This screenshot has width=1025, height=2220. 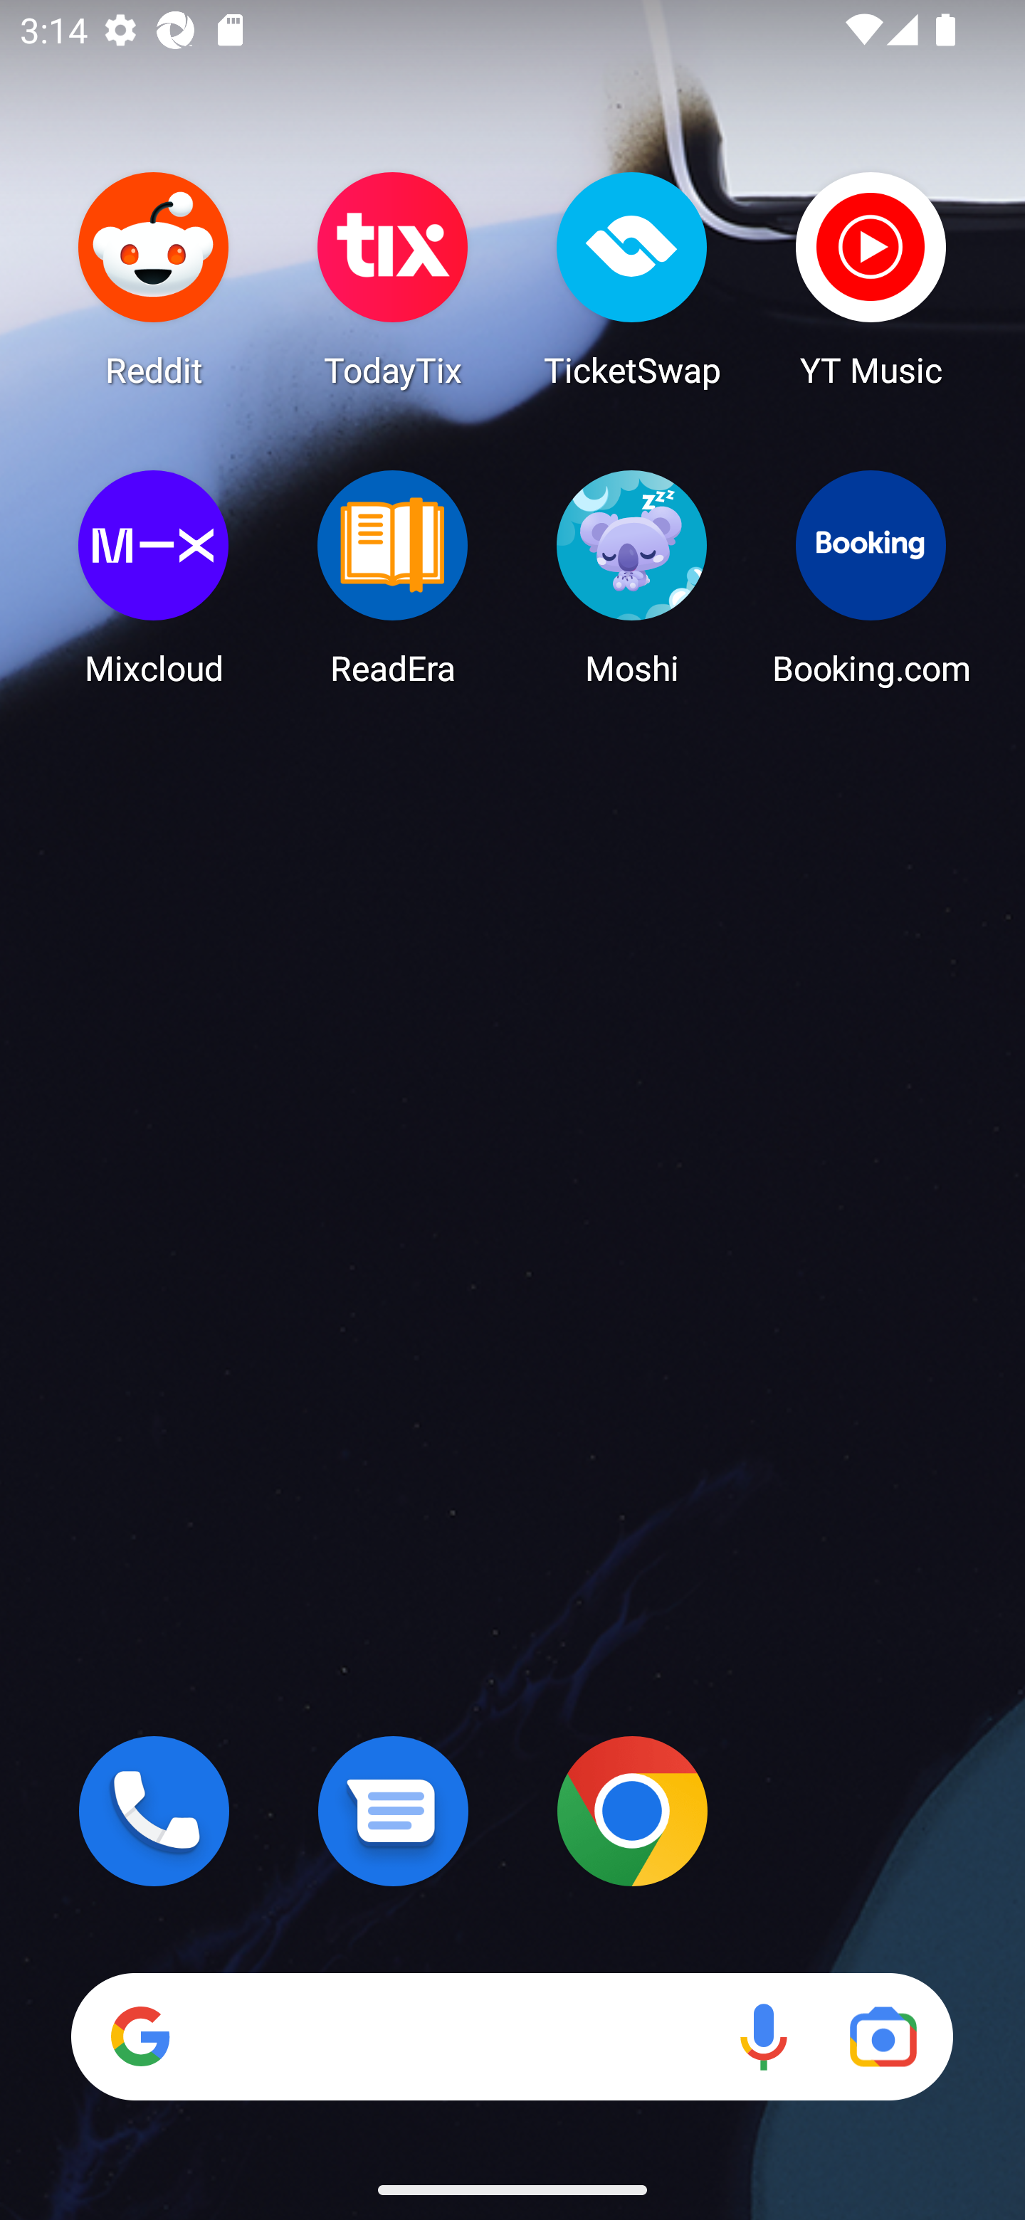 What do you see at coordinates (763, 2036) in the screenshot?
I see `Voice search` at bounding box center [763, 2036].